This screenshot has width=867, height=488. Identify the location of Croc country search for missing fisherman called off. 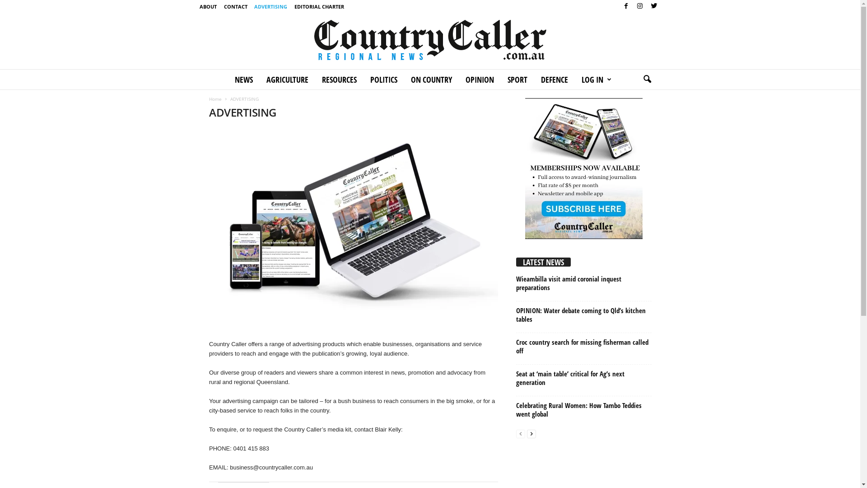
(583, 346).